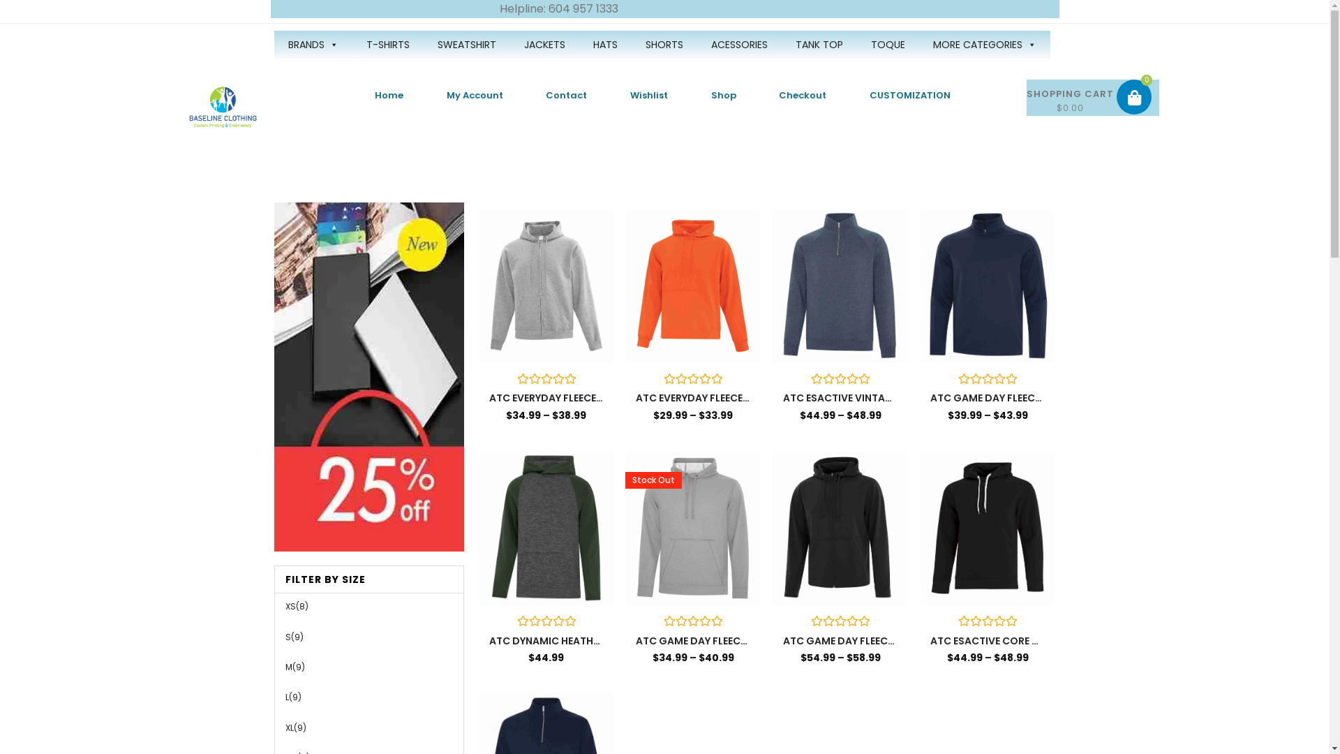 The height and width of the screenshot is (754, 1340). I want to click on My Account, so click(475, 96).